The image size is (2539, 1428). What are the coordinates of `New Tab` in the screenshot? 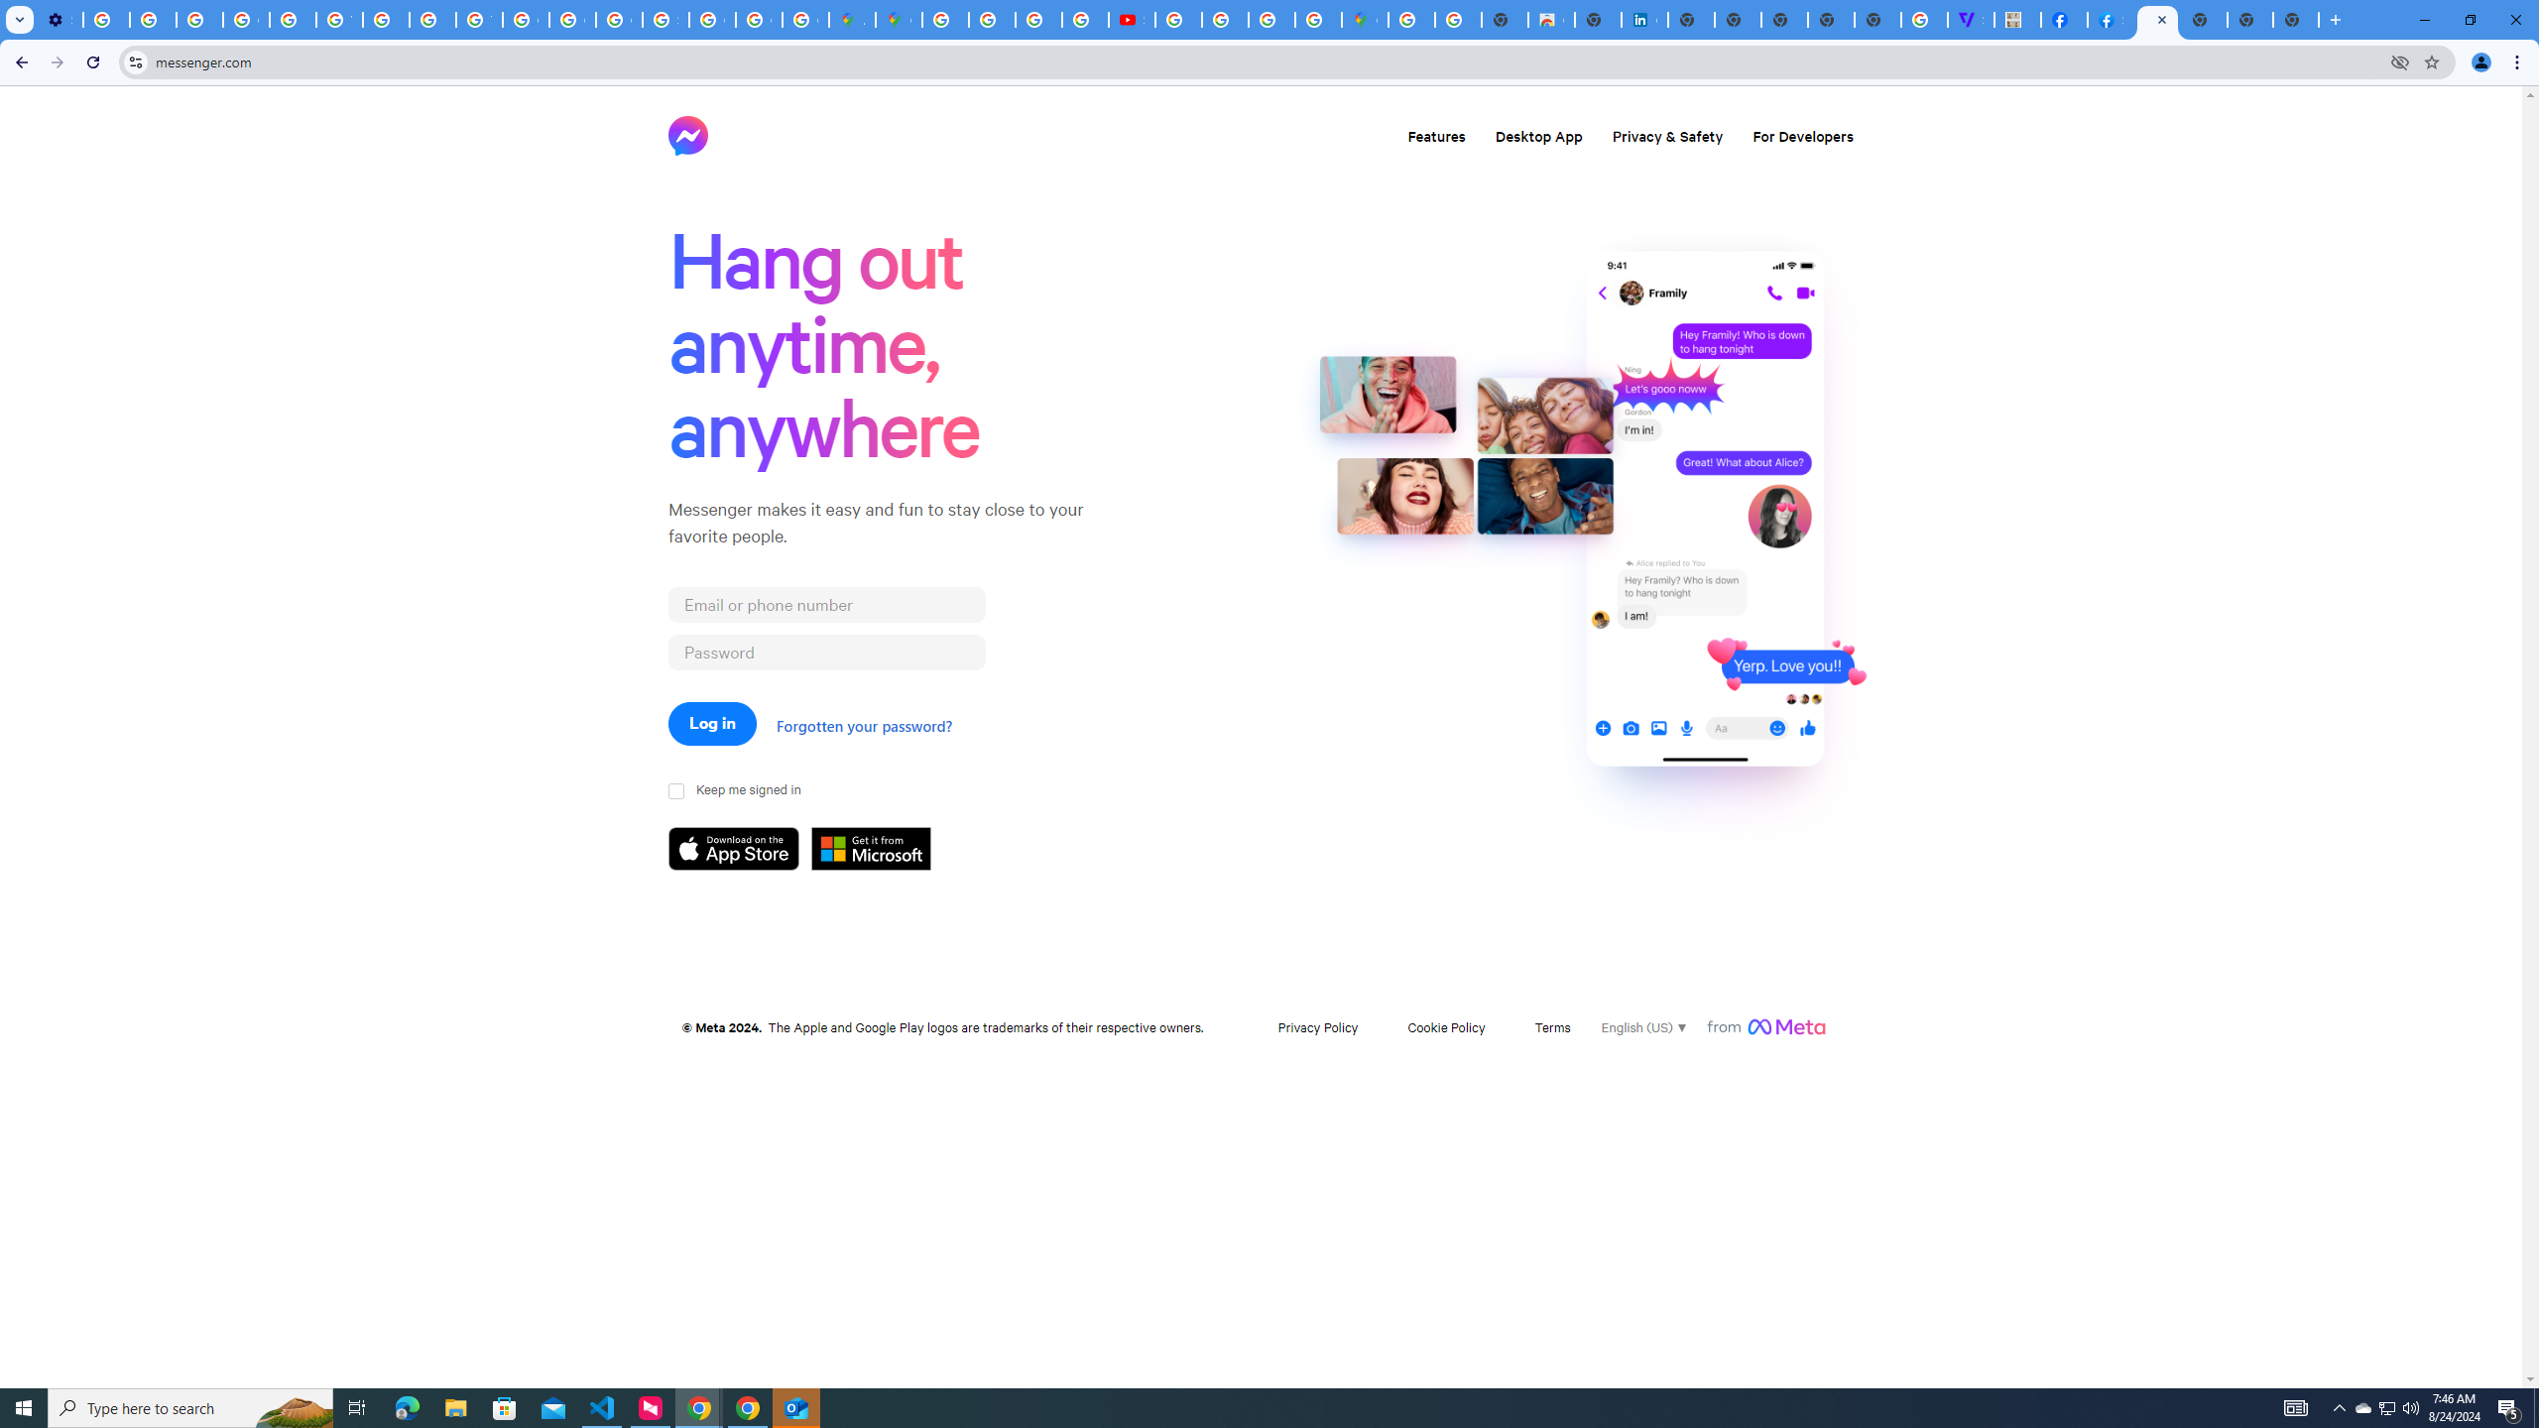 It's located at (2296, 20).